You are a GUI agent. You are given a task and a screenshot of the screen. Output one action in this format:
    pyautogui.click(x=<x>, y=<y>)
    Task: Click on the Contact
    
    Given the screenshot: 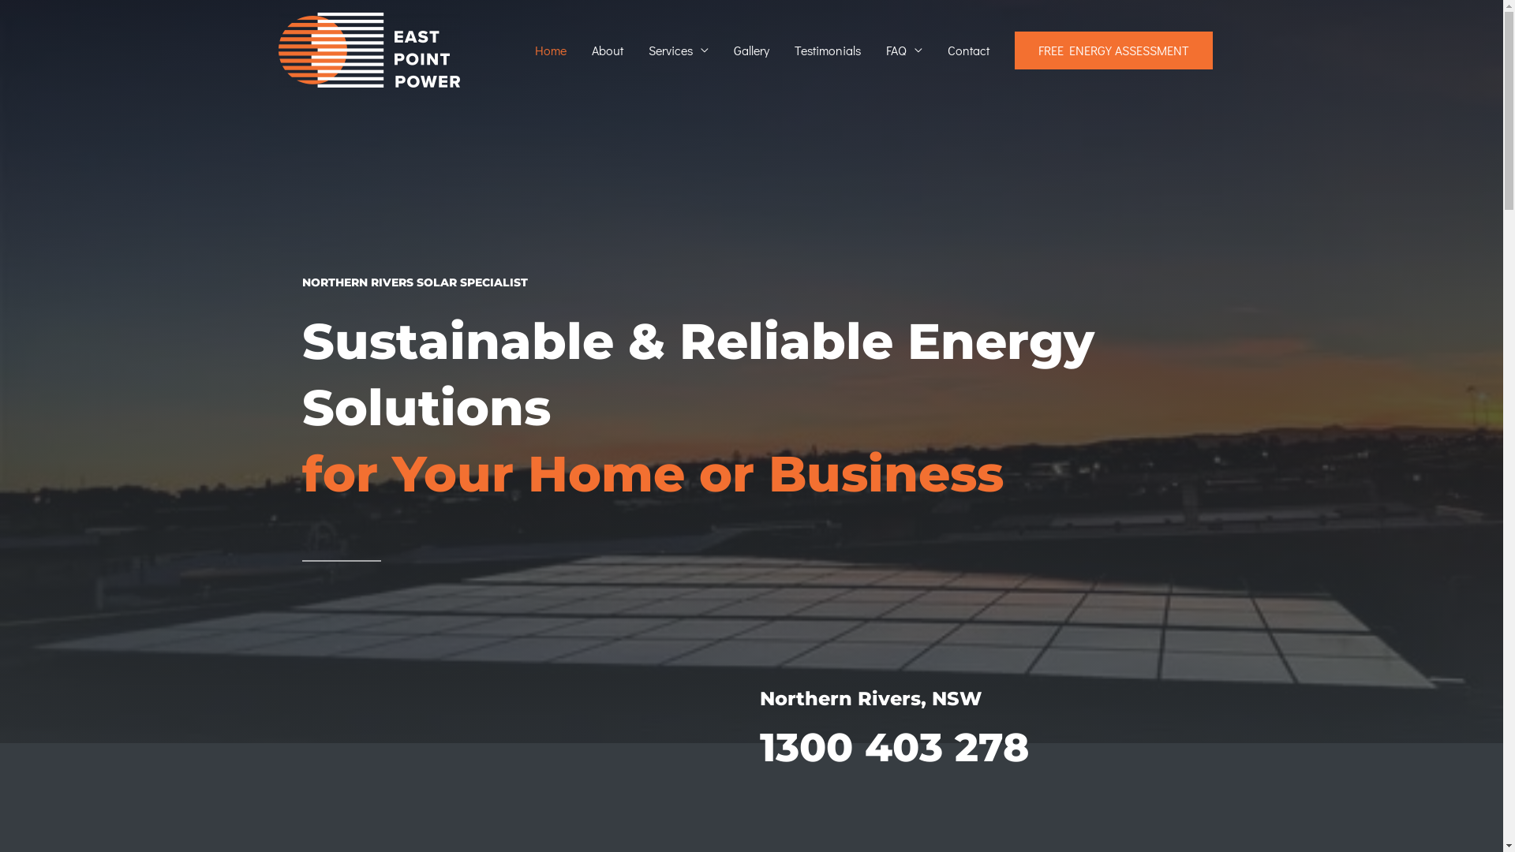 What is the action you would take?
    pyautogui.click(x=967, y=50)
    